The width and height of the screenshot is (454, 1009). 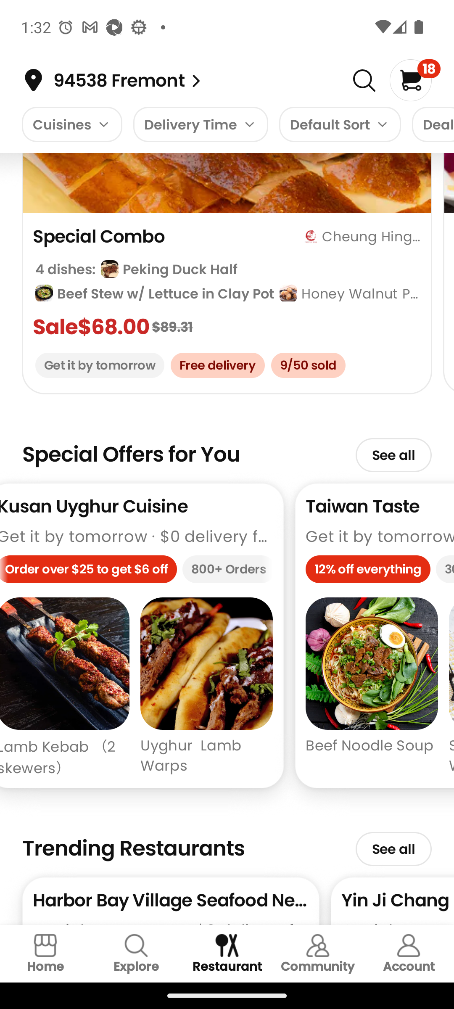 What do you see at coordinates (227, 449) in the screenshot?
I see `Special Offers for You See all` at bounding box center [227, 449].